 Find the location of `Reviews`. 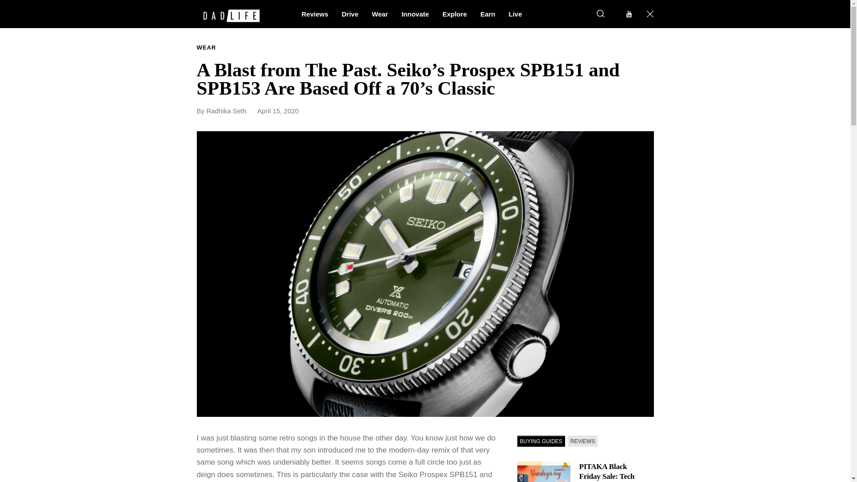

Reviews is located at coordinates (315, 13).